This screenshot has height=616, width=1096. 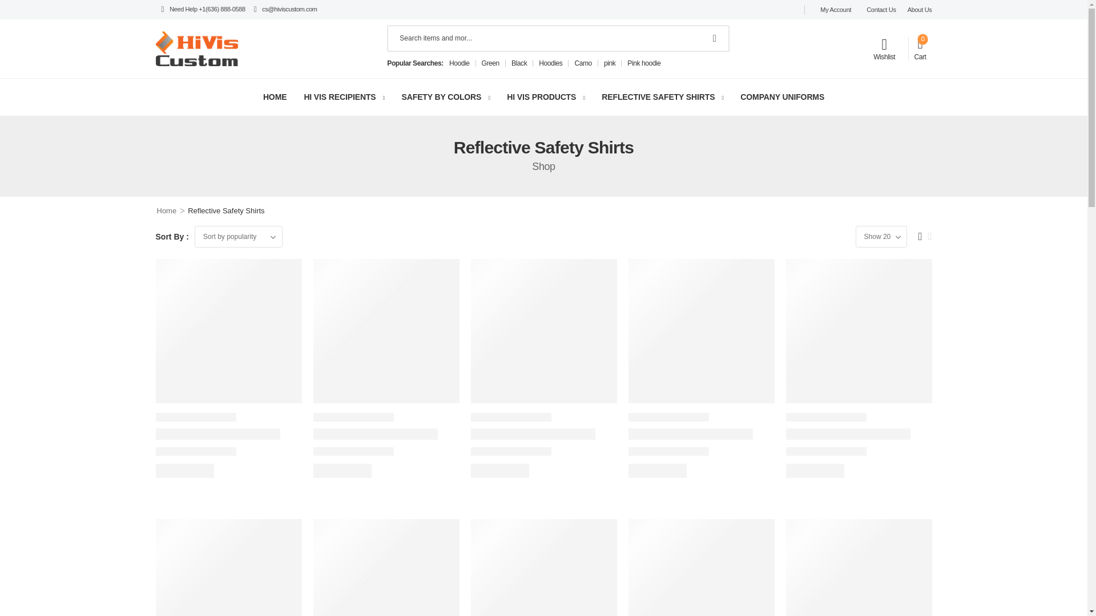 What do you see at coordinates (609, 63) in the screenshot?
I see `pink` at bounding box center [609, 63].